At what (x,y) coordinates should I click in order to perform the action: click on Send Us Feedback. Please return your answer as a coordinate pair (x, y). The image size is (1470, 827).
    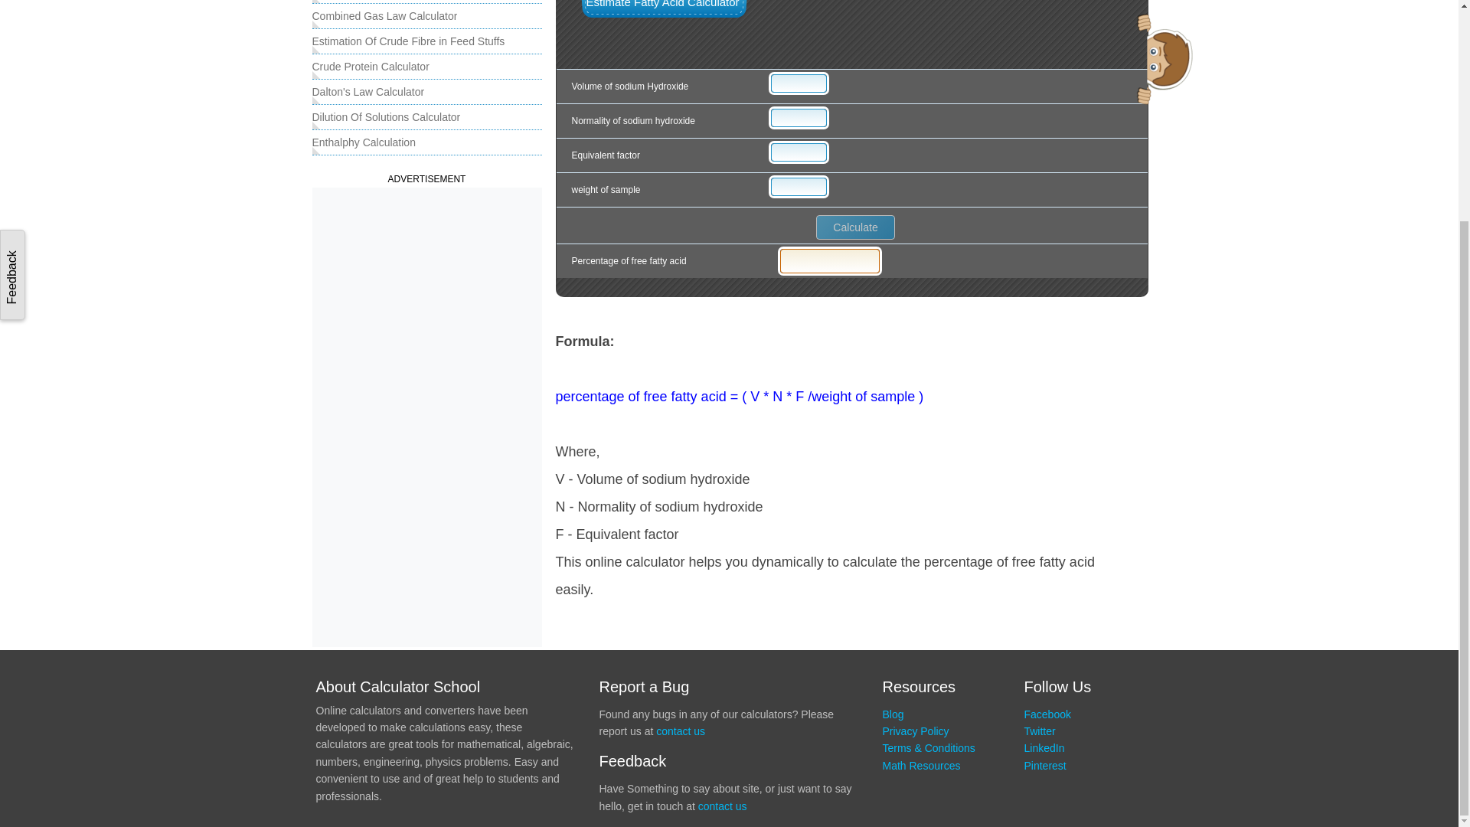
    Looking at the image, I should click on (12, 5).